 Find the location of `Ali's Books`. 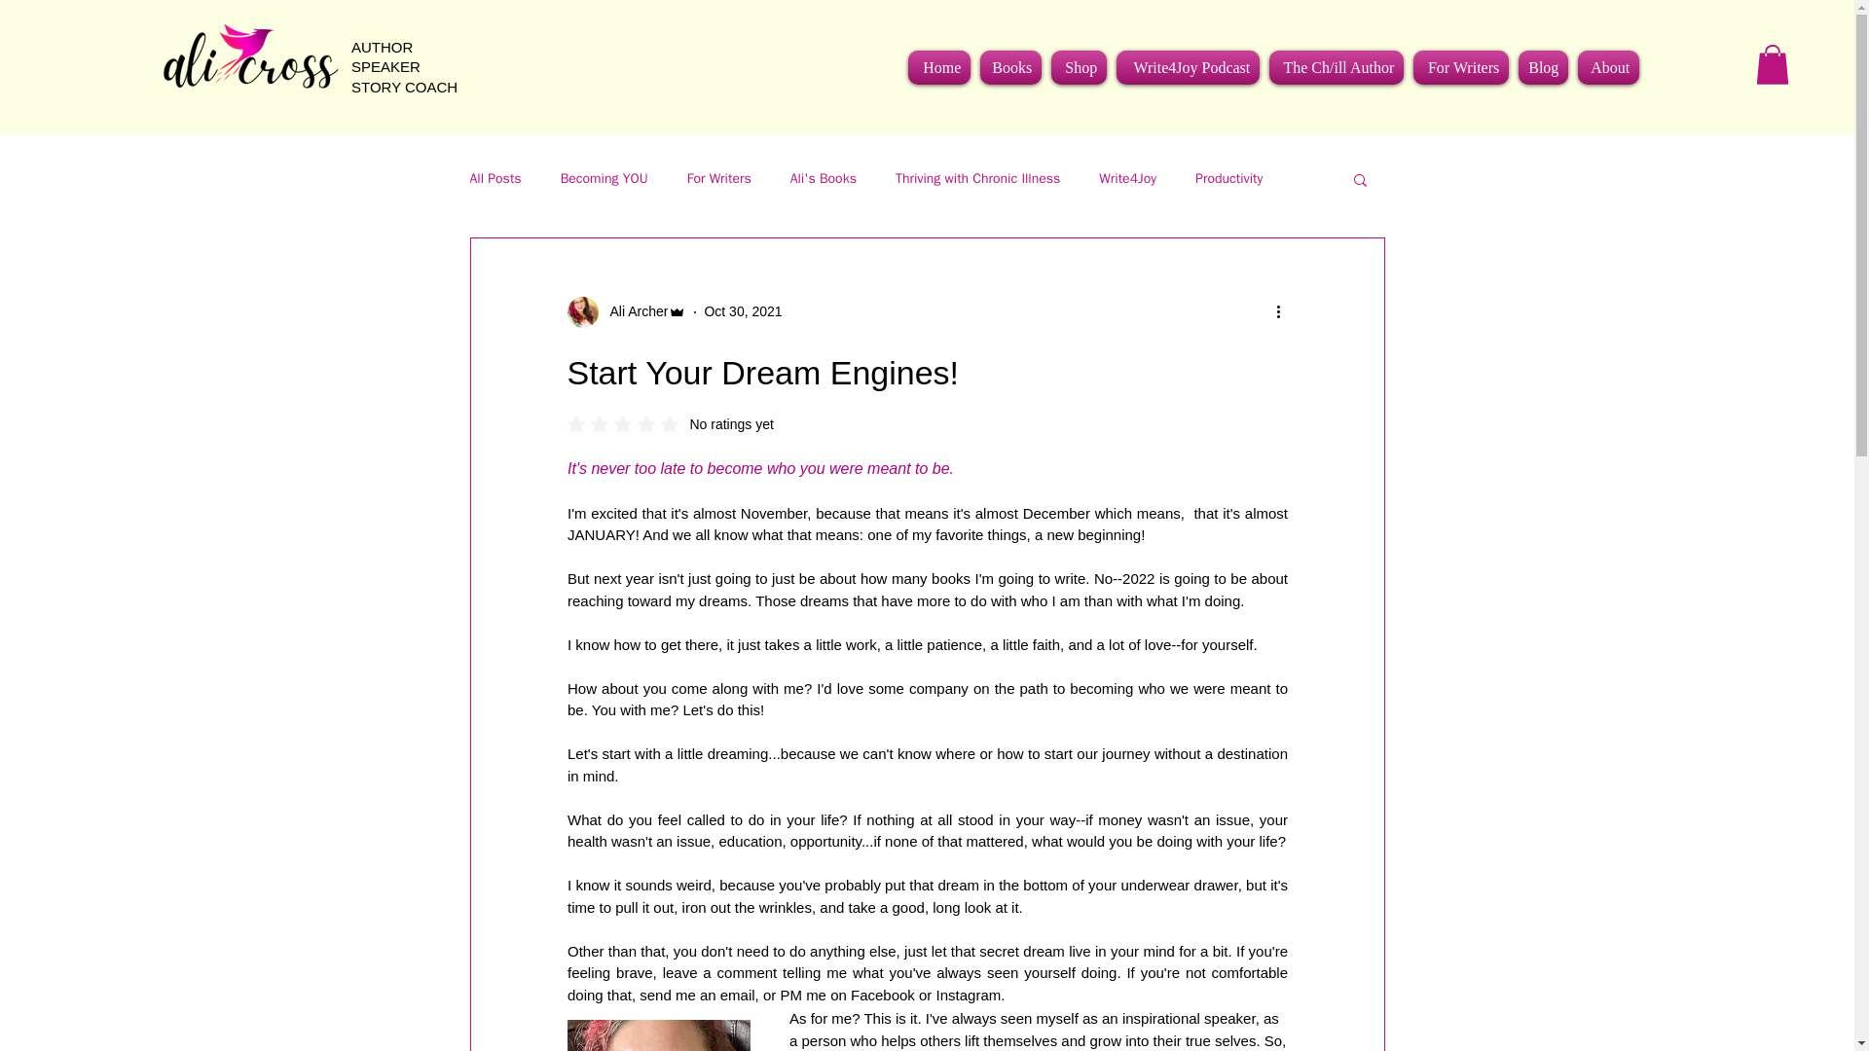

Ali's Books is located at coordinates (824, 179).